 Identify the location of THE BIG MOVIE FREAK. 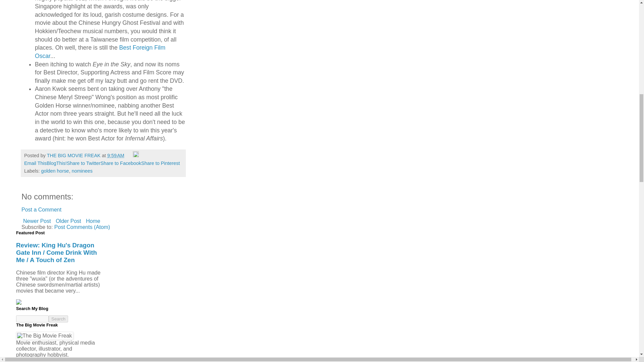
(74, 155).